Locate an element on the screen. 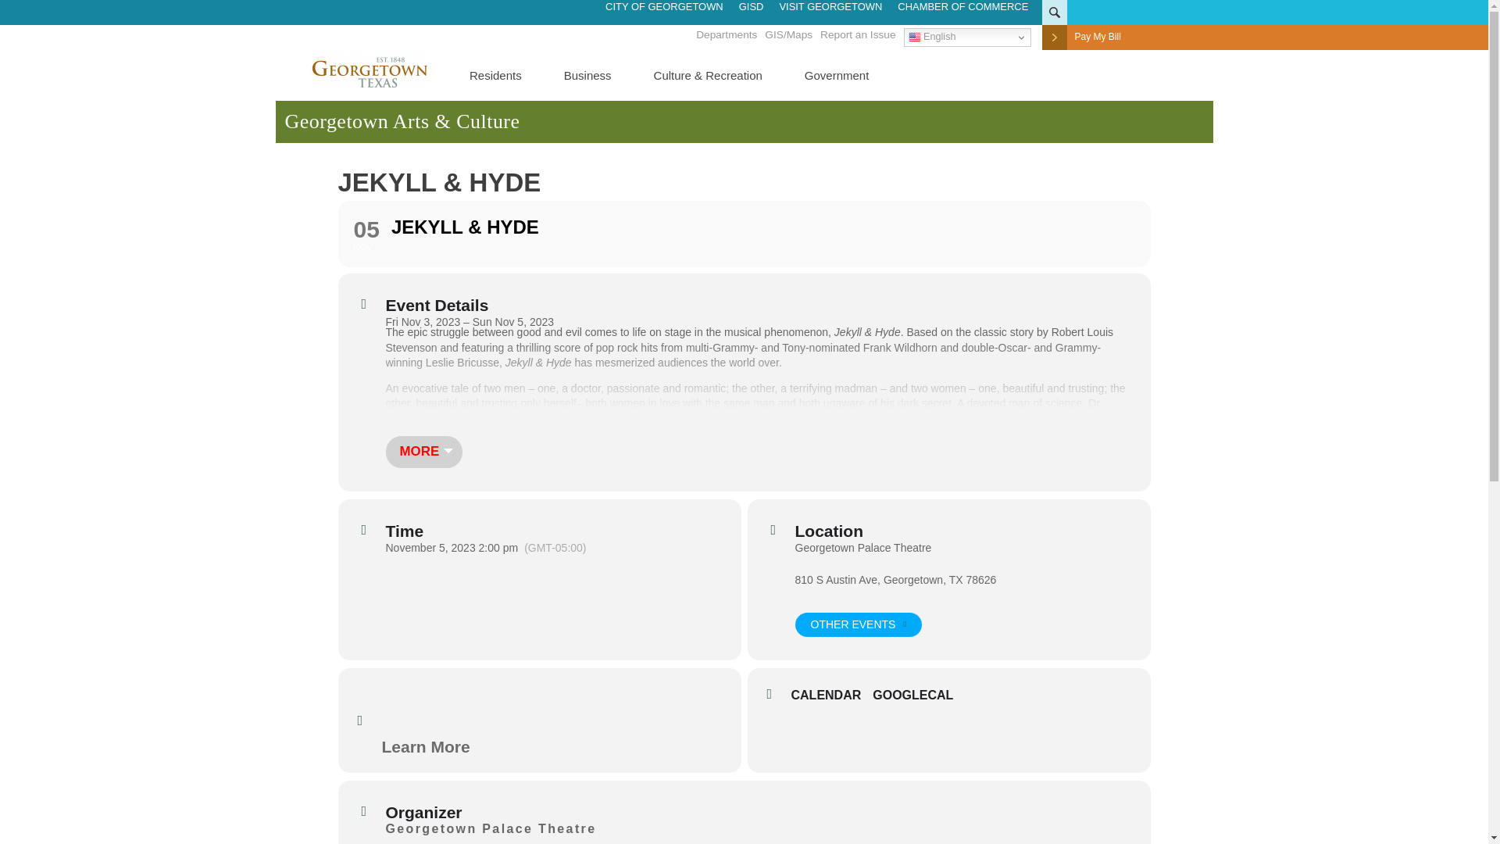 The image size is (1500, 844). CITY OF GEORGETOWN is located at coordinates (664, 6).